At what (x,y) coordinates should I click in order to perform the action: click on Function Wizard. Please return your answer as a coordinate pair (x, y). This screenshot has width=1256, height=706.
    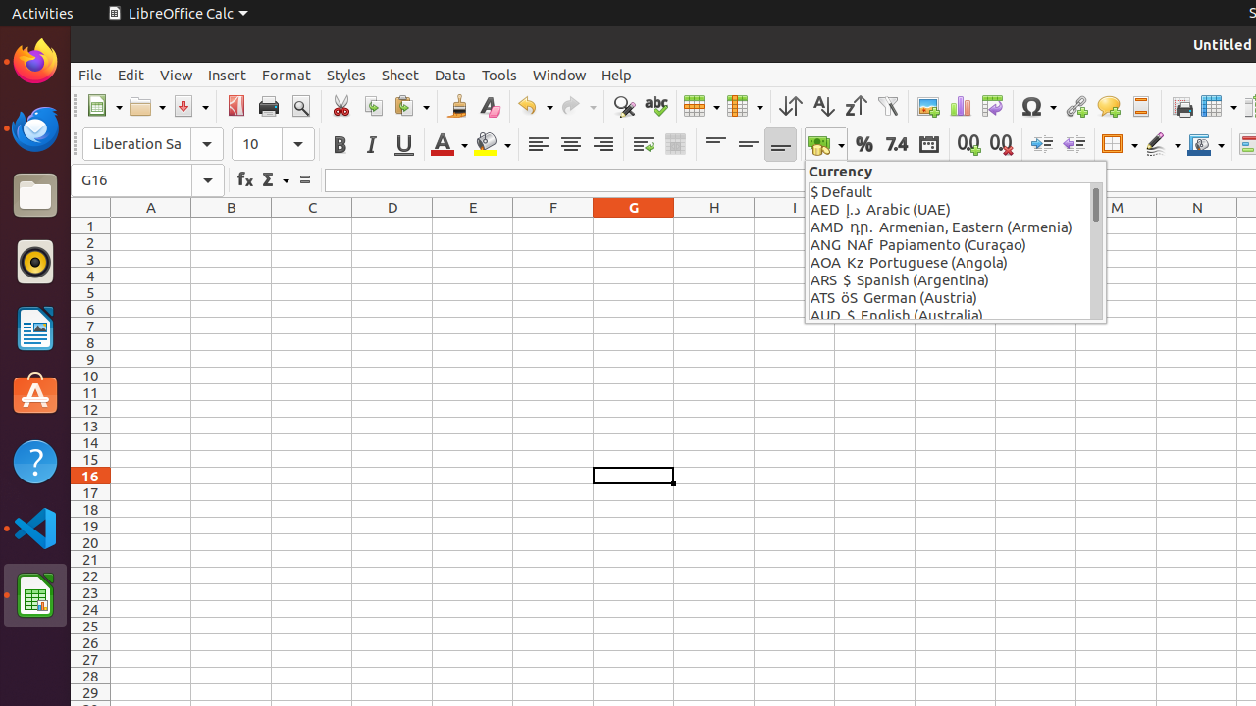
    Looking at the image, I should click on (245, 180).